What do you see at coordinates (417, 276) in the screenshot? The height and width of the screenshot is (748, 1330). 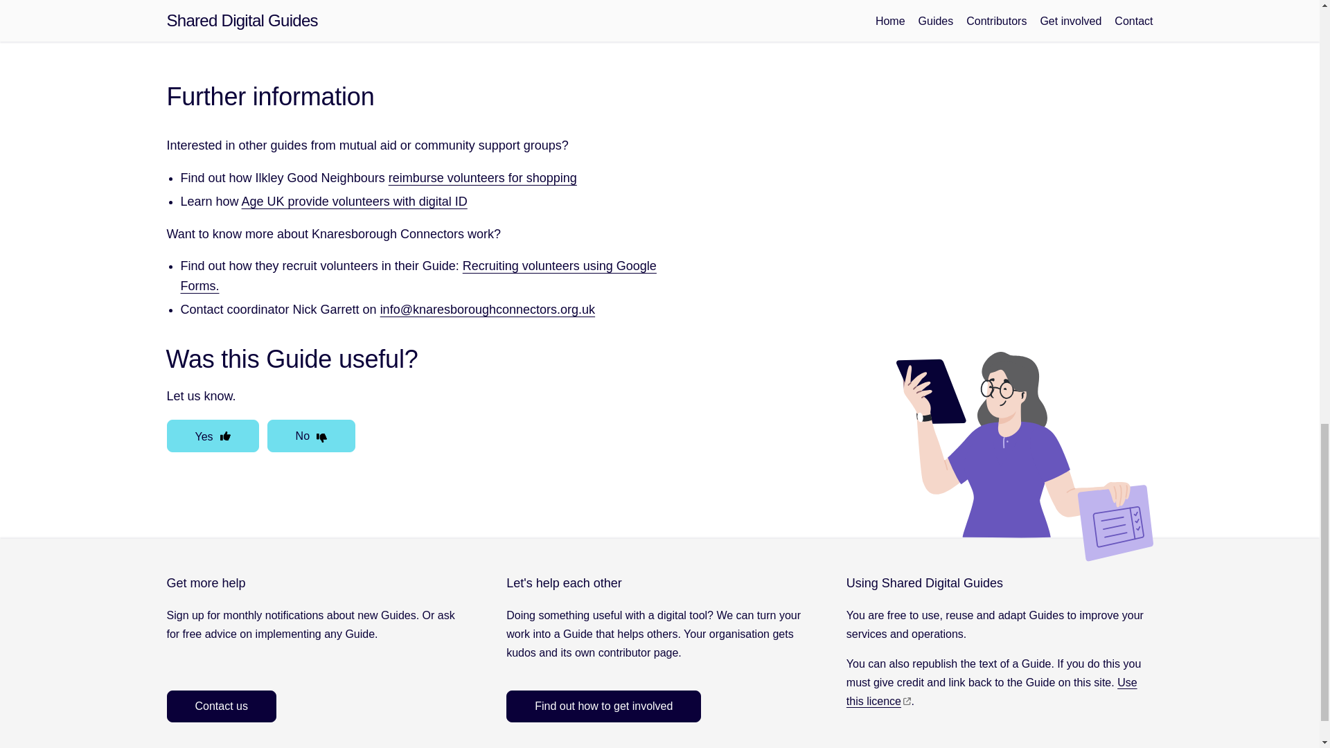 I see `Recruiting volunteers using Google Forms.` at bounding box center [417, 276].